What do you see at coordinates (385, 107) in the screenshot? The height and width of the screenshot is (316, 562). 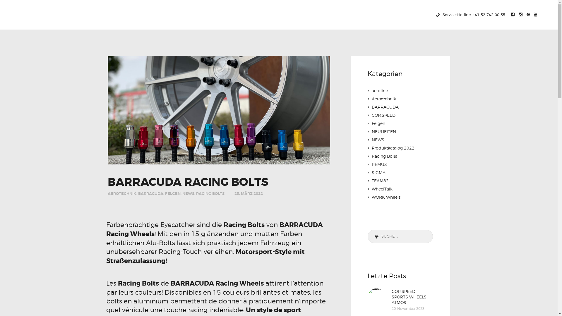 I see `BARRACUDA` at bounding box center [385, 107].